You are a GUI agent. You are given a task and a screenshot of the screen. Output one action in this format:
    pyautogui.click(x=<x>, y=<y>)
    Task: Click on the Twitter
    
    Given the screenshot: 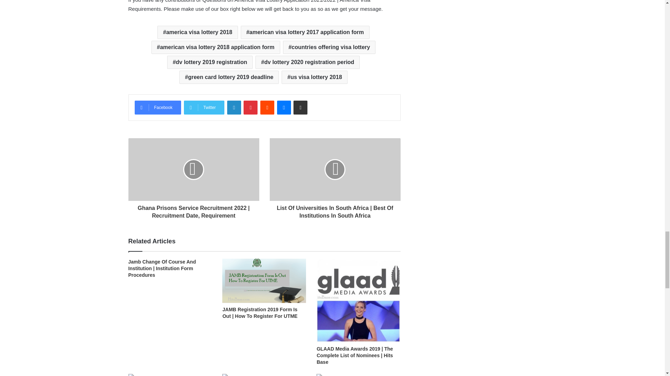 What is the action you would take?
    pyautogui.click(x=204, y=108)
    